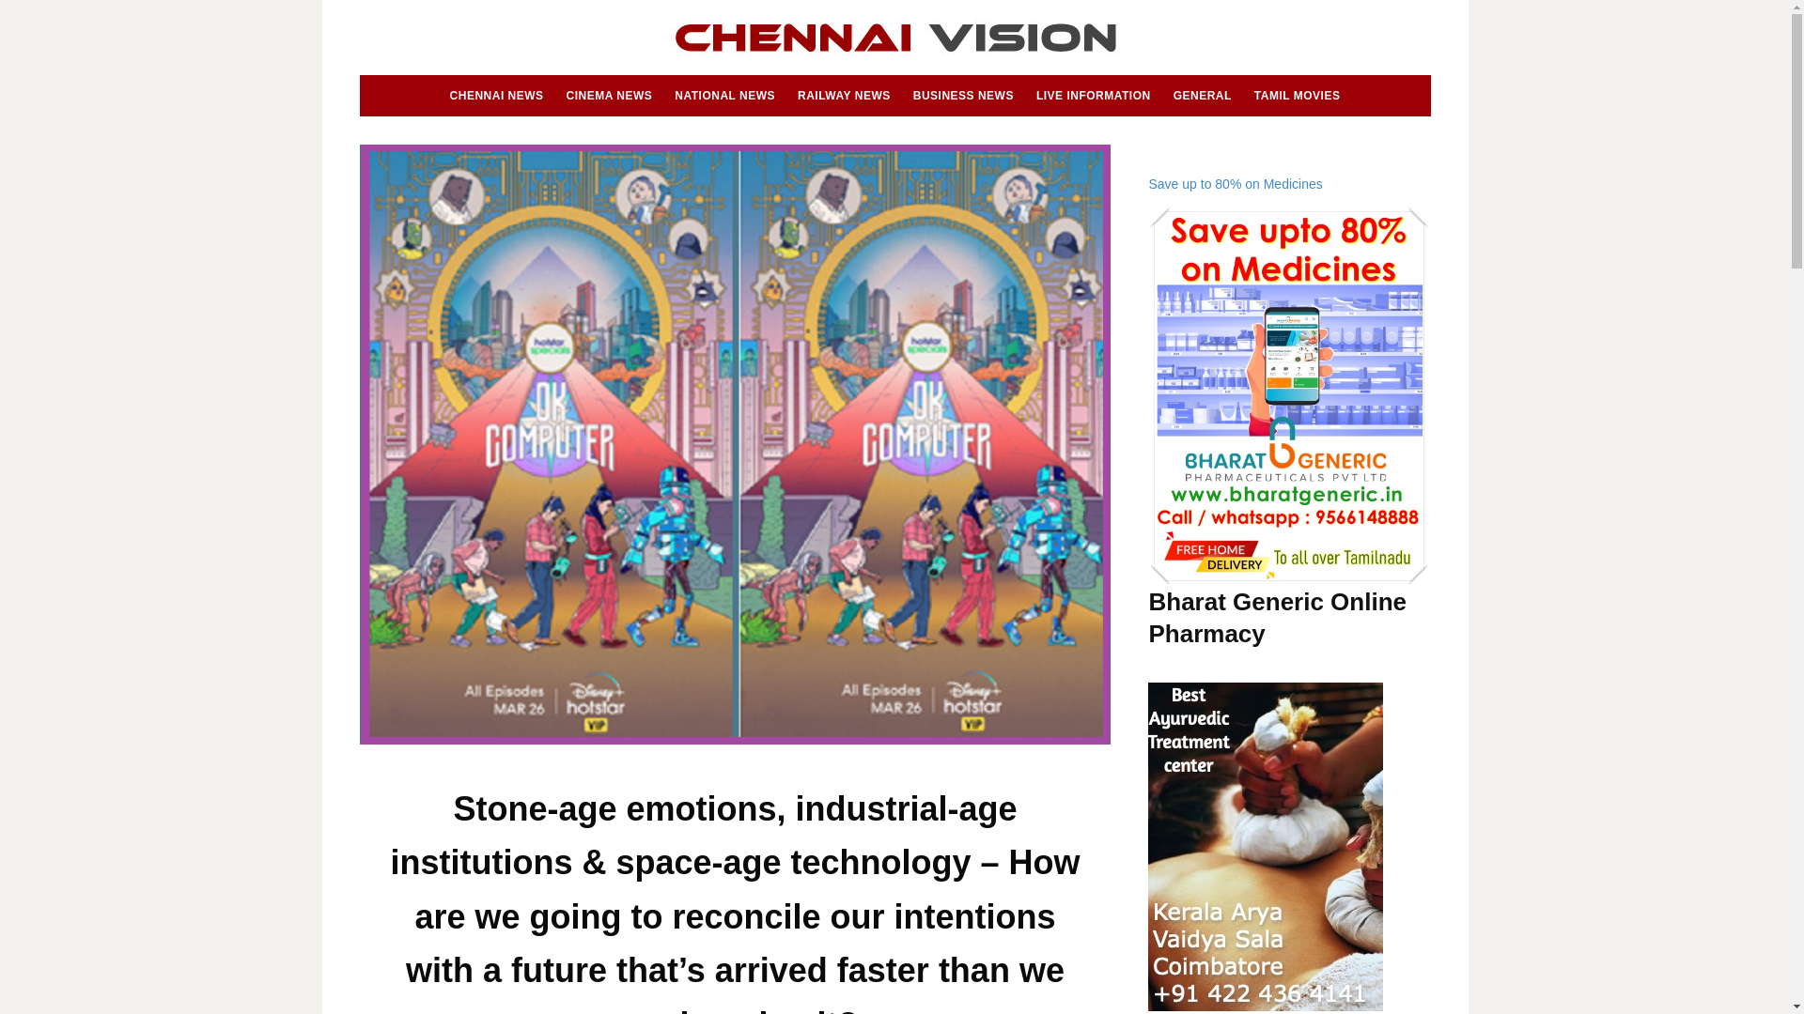 The image size is (1804, 1014). I want to click on BUSINESS NEWS, so click(962, 96).